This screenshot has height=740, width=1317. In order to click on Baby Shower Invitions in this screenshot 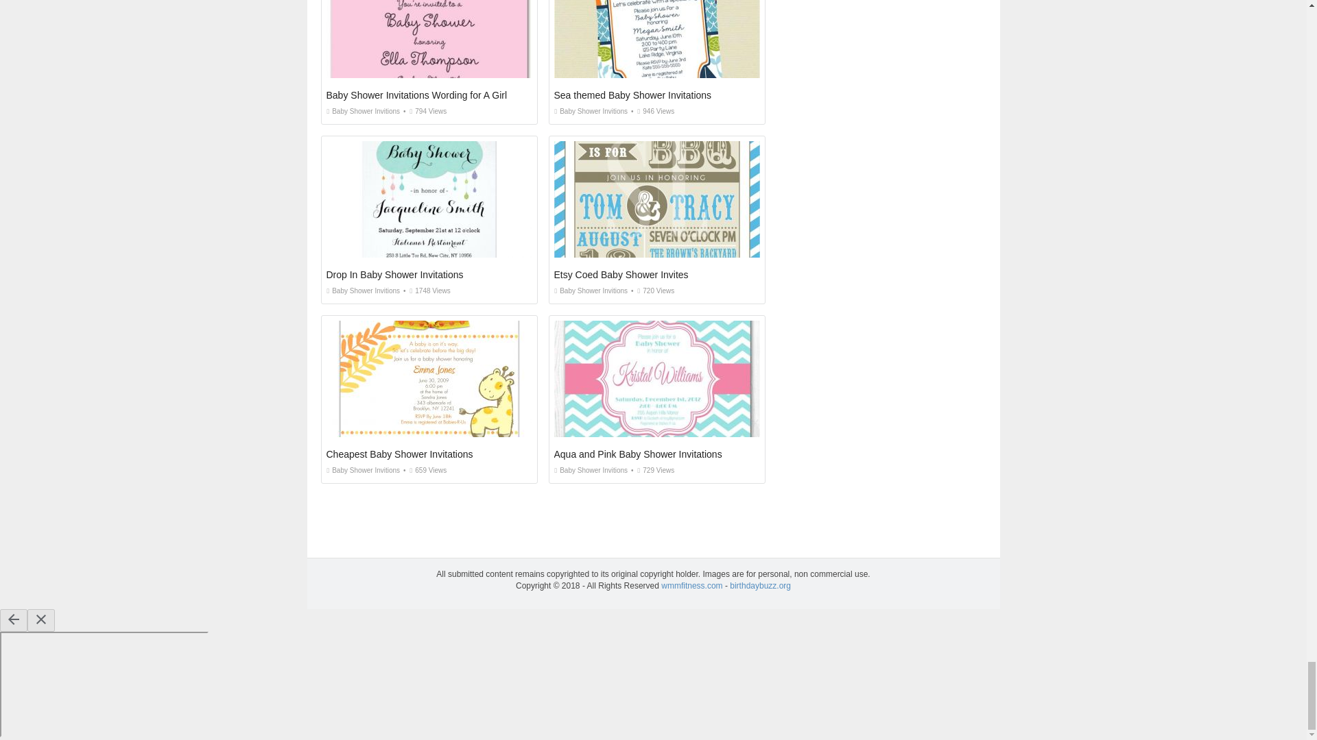, I will do `click(591, 111)`.